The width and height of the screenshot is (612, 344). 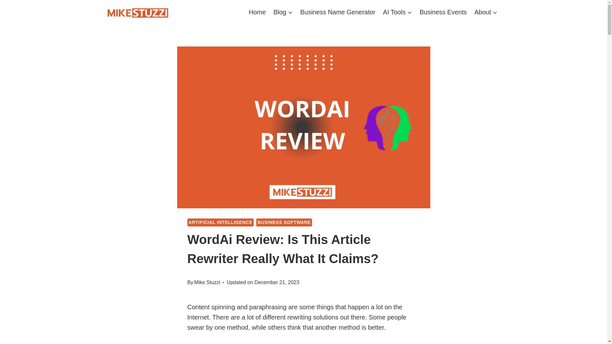 What do you see at coordinates (284, 222) in the screenshot?
I see `BUSINESS SOFTWARE` at bounding box center [284, 222].